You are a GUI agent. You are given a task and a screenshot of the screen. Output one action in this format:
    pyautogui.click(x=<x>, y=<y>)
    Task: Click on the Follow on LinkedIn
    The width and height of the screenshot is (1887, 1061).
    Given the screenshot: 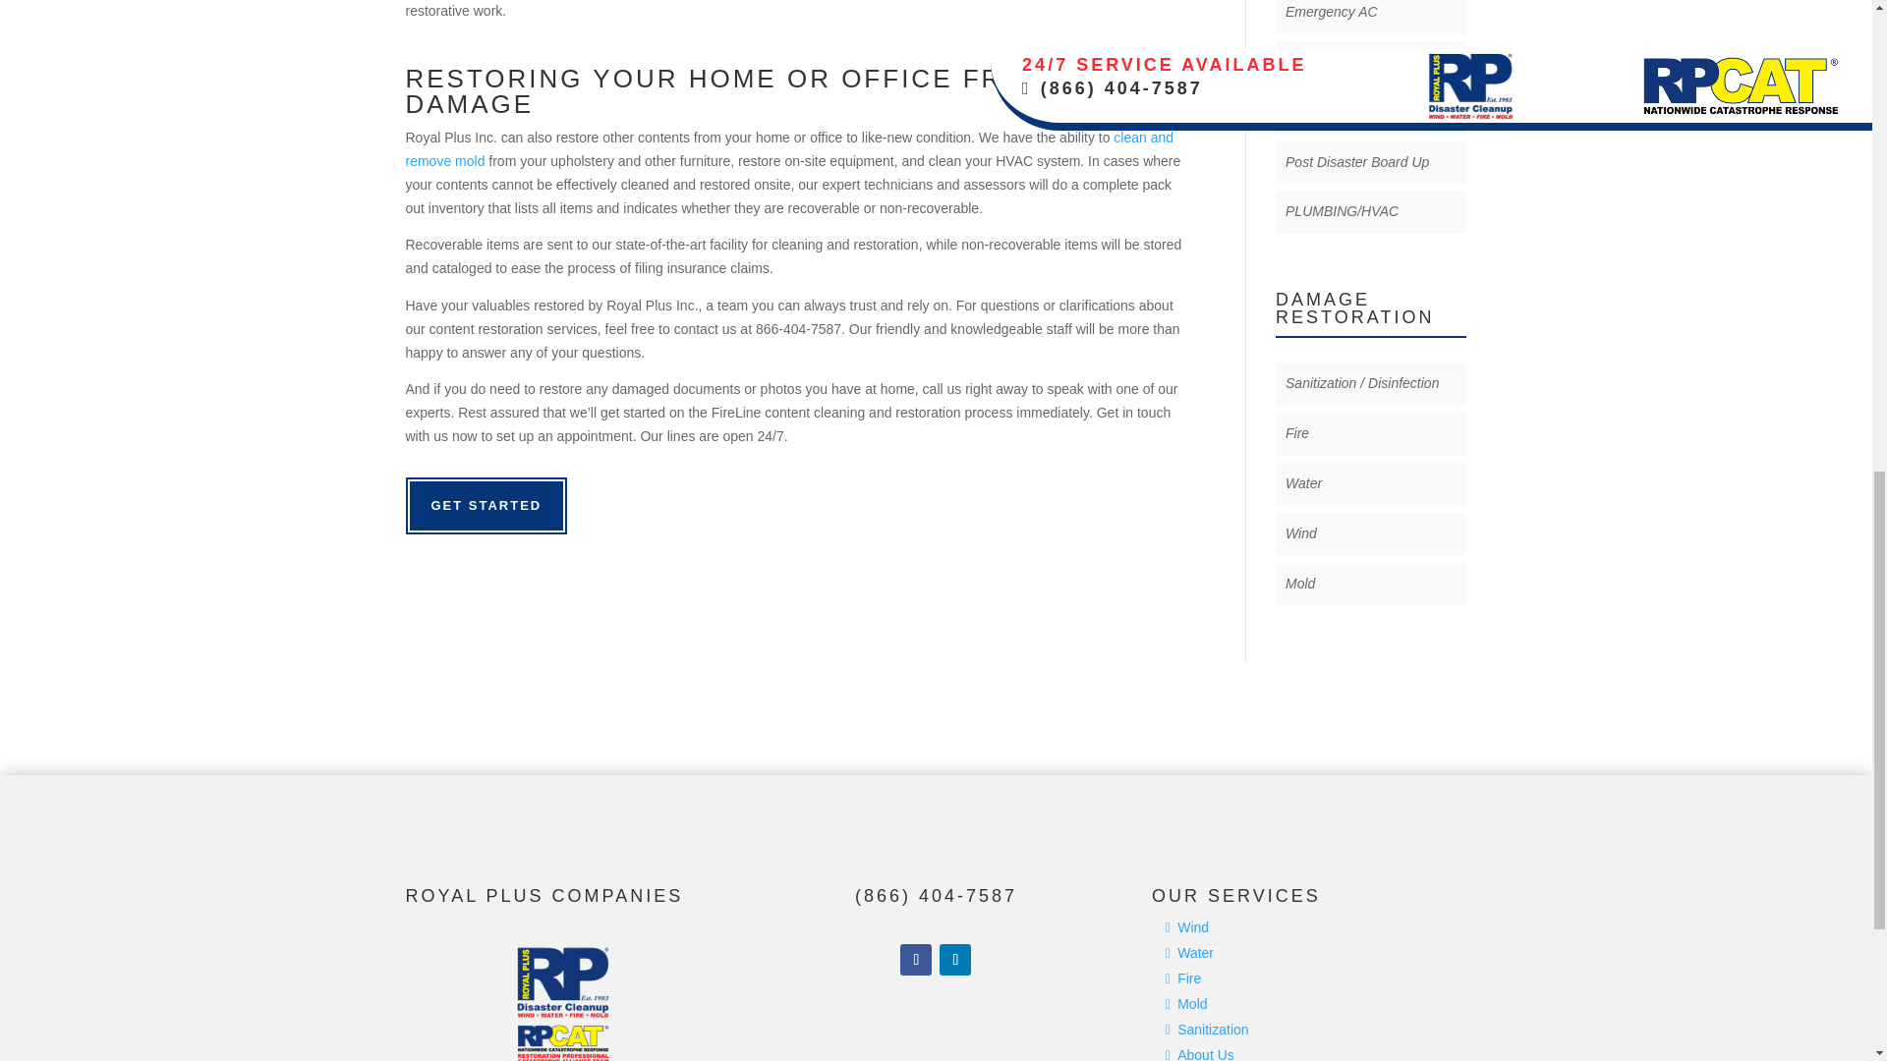 What is the action you would take?
    pyautogui.click(x=955, y=959)
    